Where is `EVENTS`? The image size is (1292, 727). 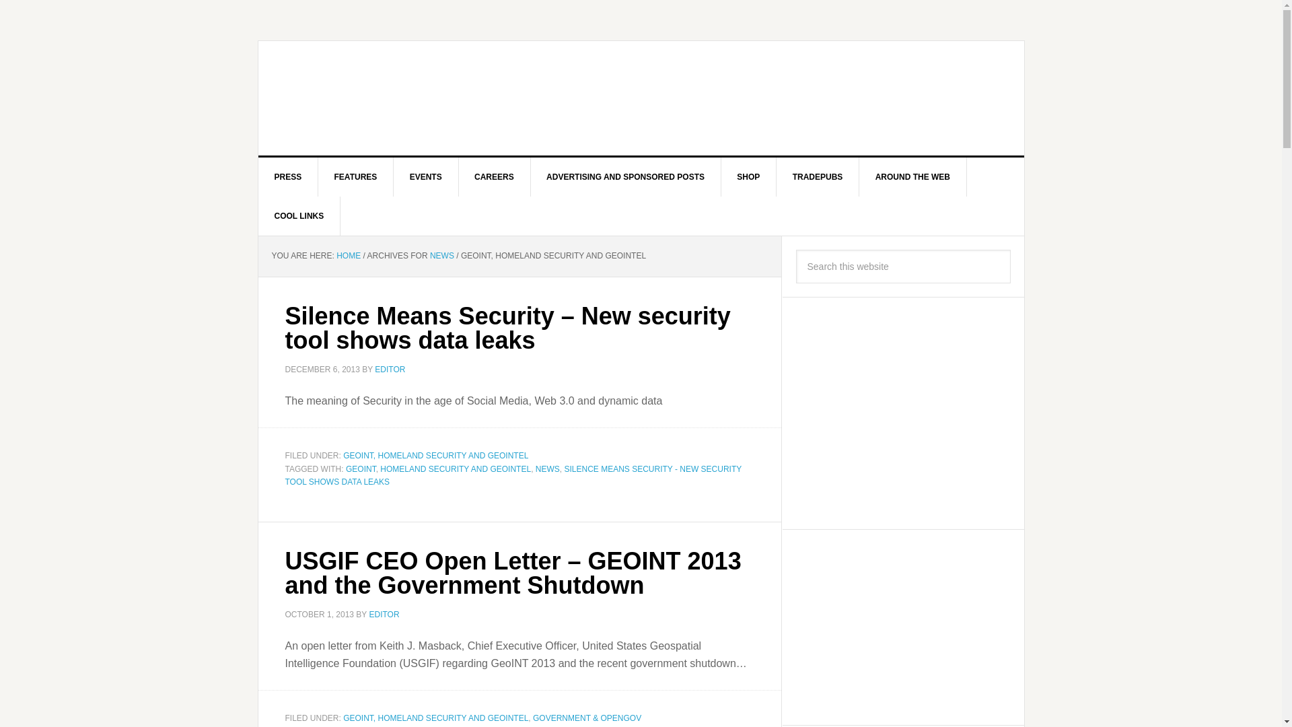 EVENTS is located at coordinates (426, 176).